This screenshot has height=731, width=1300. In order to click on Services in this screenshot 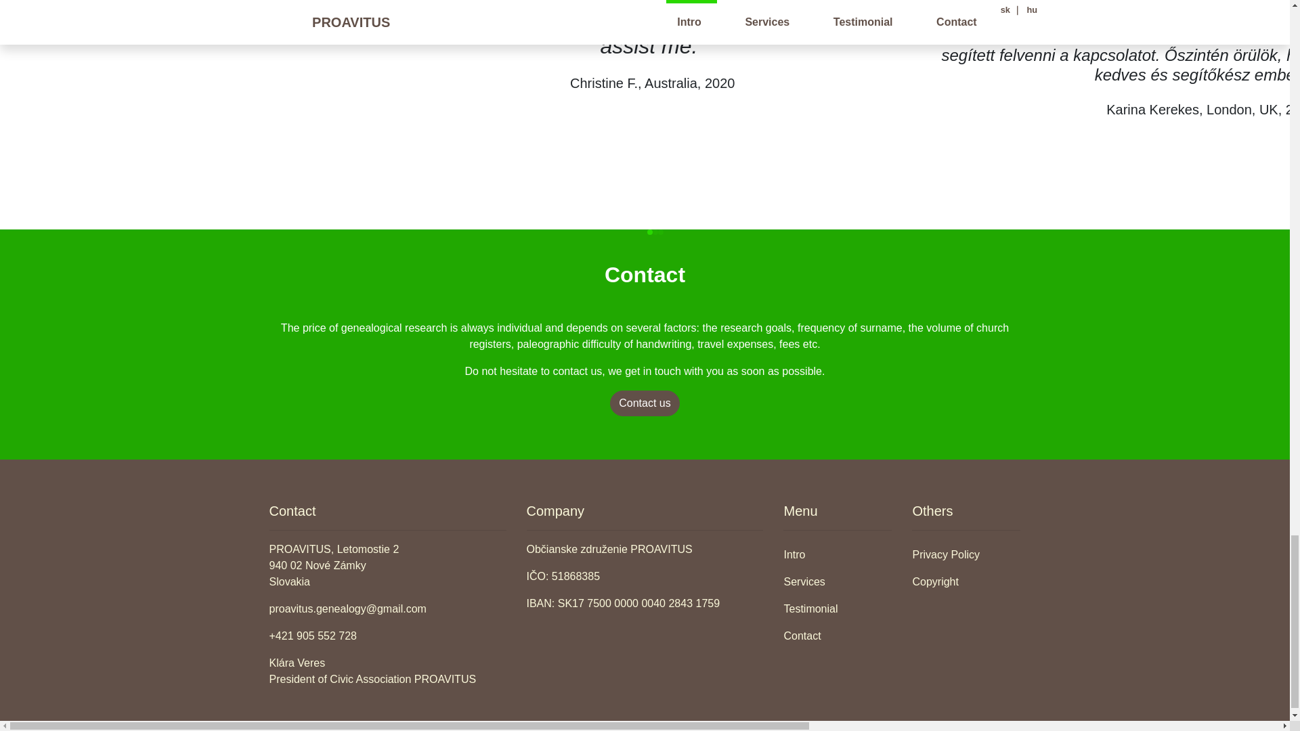, I will do `click(838, 582)`.